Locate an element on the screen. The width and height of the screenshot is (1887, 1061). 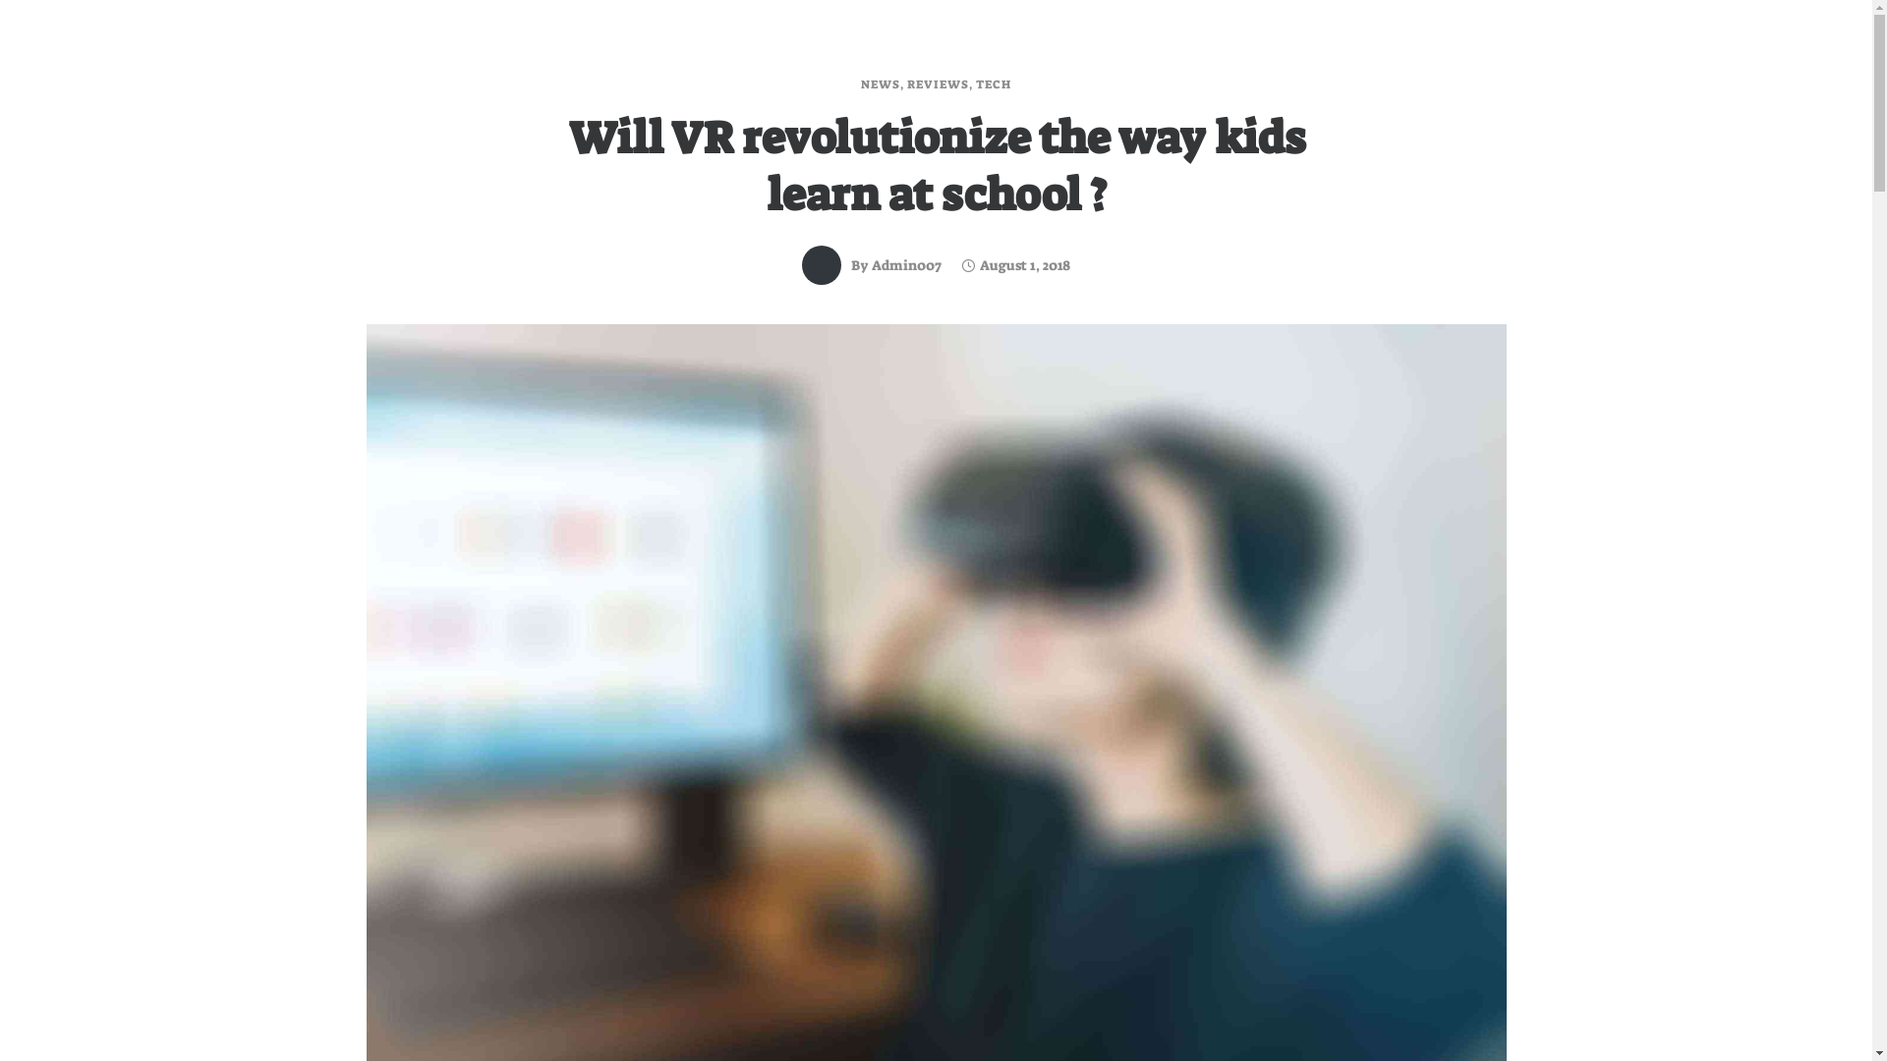
Will VR revolutionize the way kids learn at school ? is located at coordinates (936, 167).